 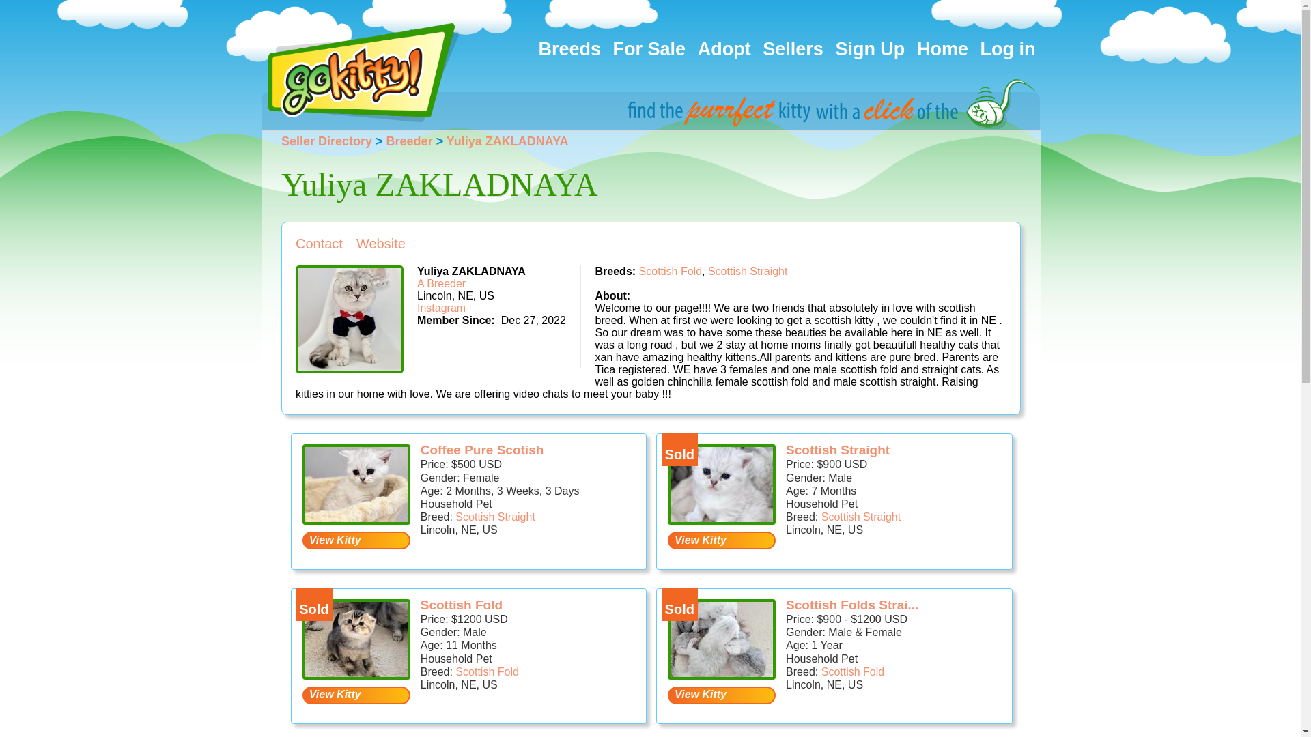 I want to click on Sellers, so click(x=793, y=49).